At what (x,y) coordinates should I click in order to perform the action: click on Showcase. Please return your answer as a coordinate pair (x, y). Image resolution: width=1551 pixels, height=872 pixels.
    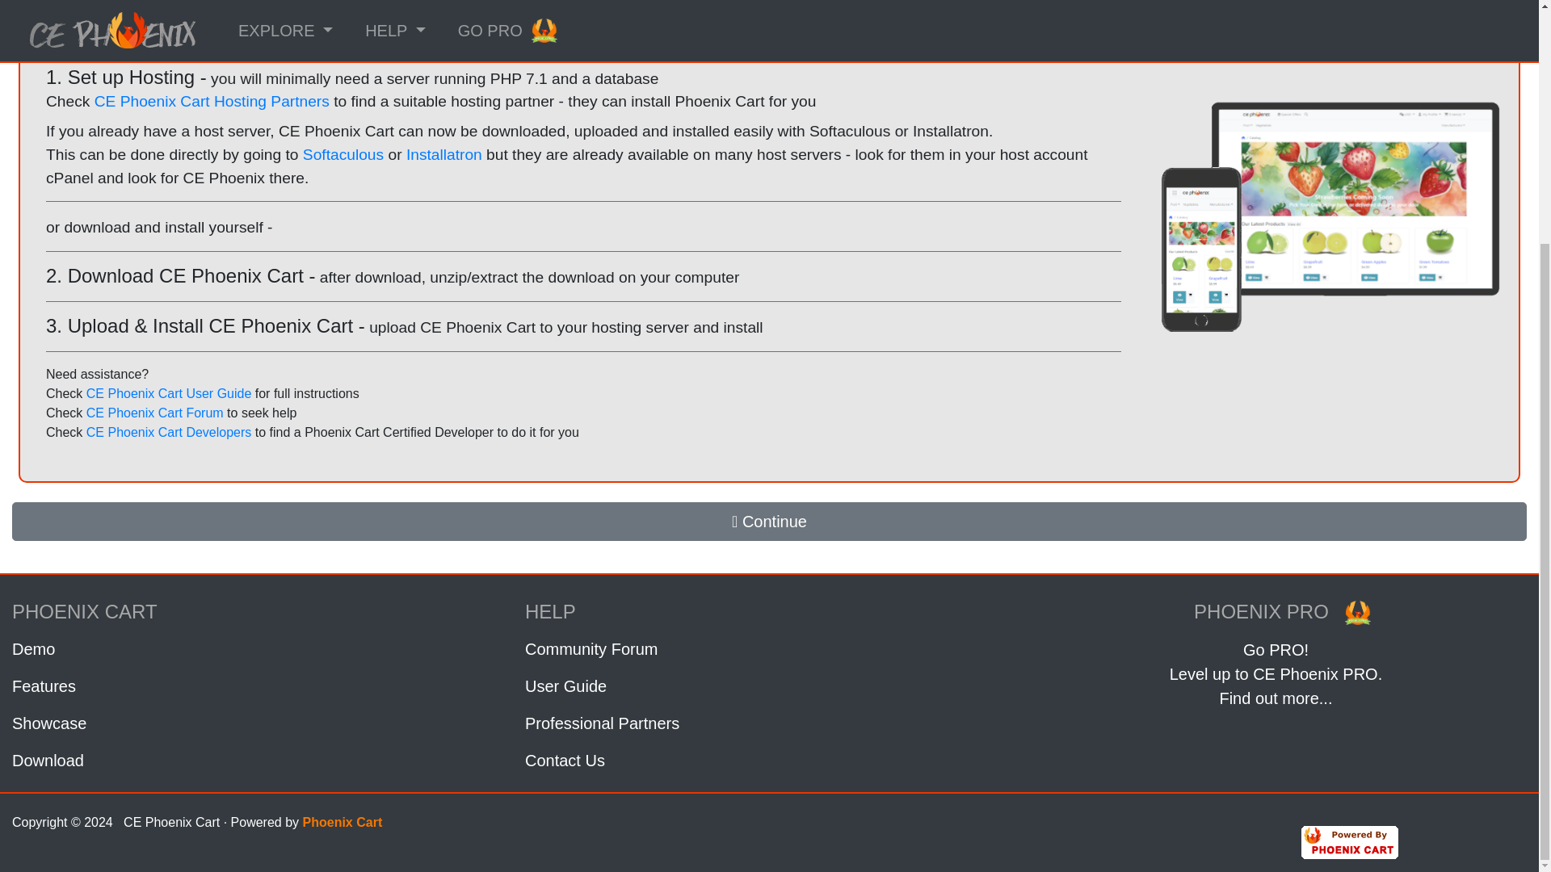
    Looking at the image, I should click on (257, 723).